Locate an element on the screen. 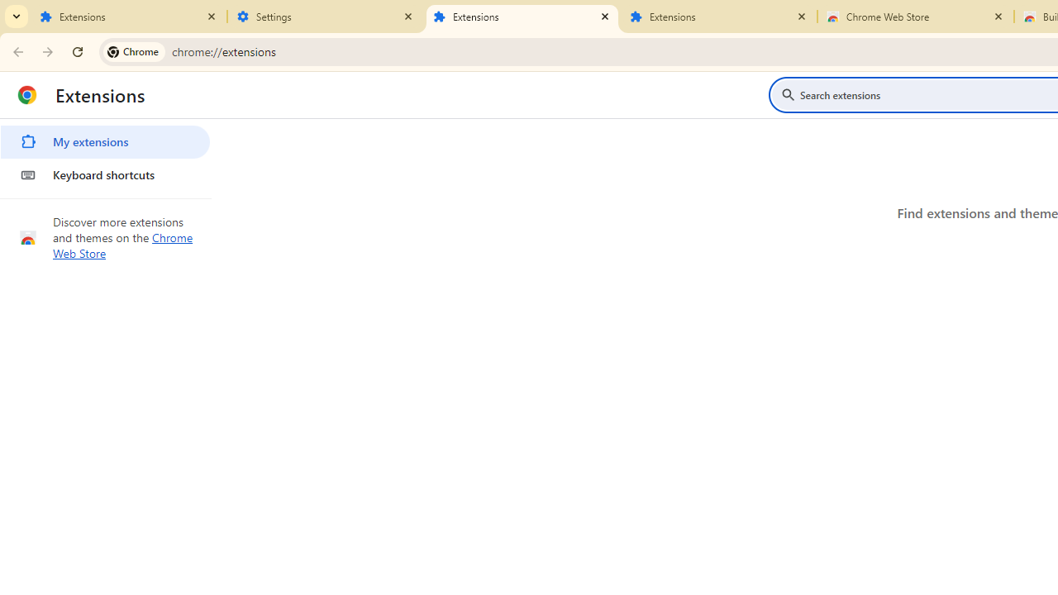 Image resolution: width=1058 pixels, height=595 pixels. Chrome Web Store is located at coordinates (123, 245).